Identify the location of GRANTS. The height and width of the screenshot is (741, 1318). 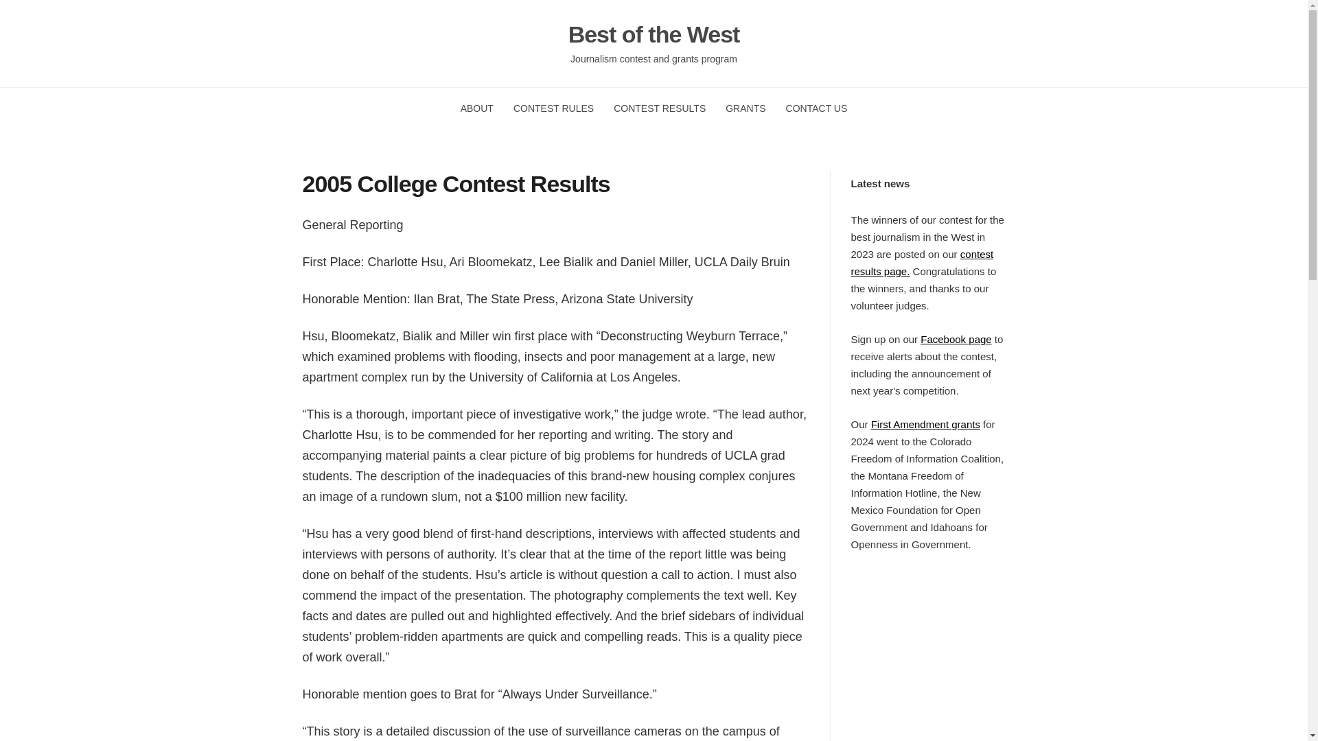
(745, 108).